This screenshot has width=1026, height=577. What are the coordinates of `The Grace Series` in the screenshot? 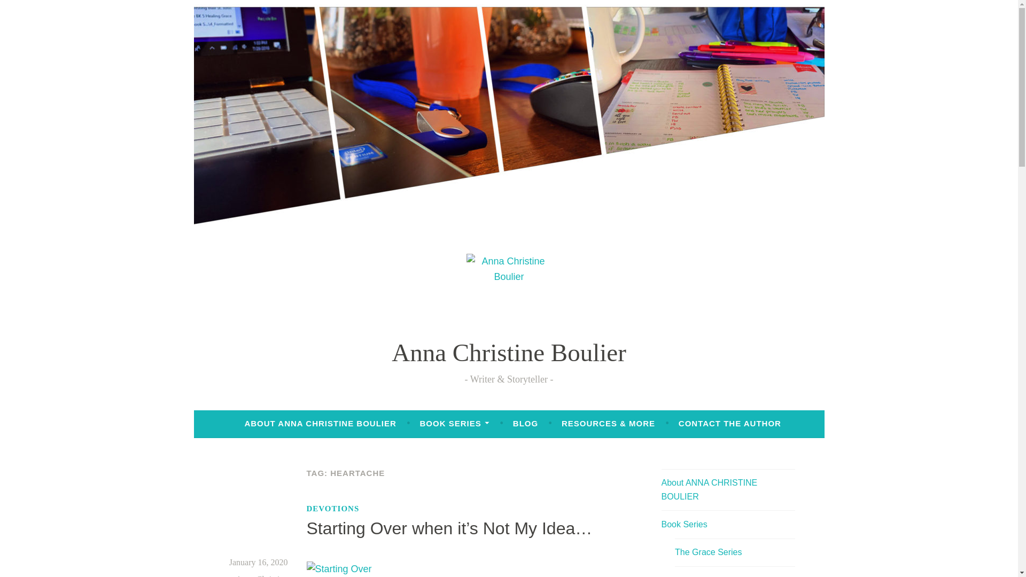 It's located at (709, 552).